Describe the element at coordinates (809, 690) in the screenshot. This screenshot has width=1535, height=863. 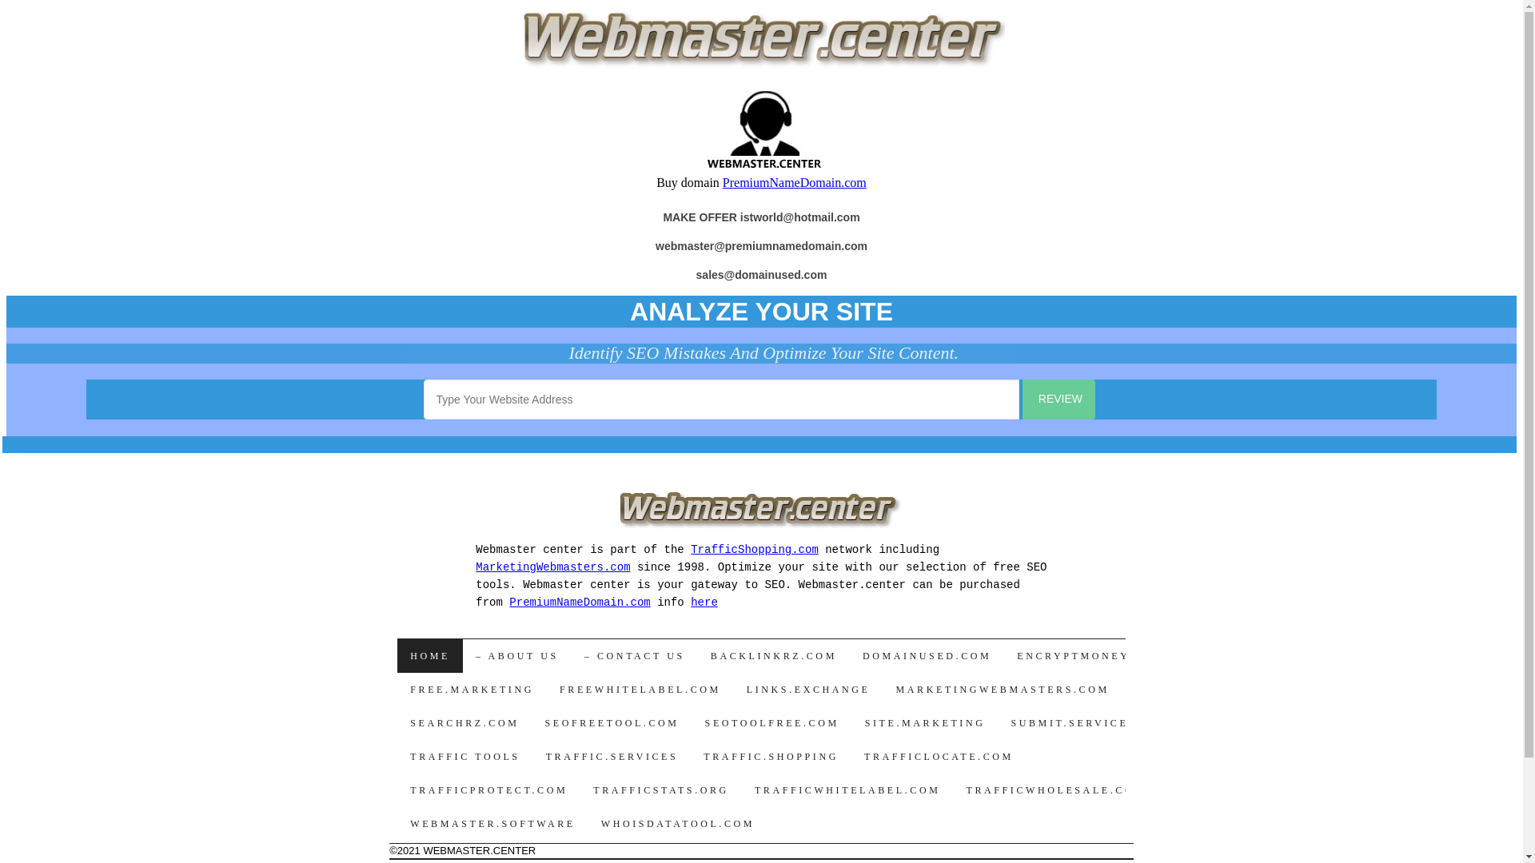
I see `LINKS.EXCHANGE` at that location.